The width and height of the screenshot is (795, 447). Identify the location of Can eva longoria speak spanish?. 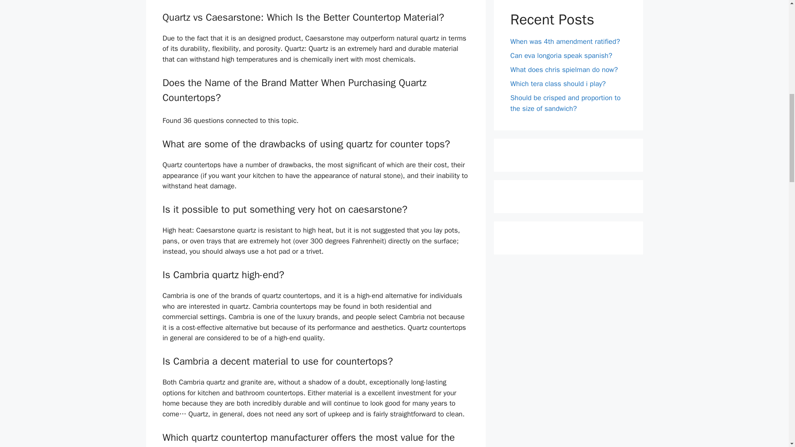
(561, 55).